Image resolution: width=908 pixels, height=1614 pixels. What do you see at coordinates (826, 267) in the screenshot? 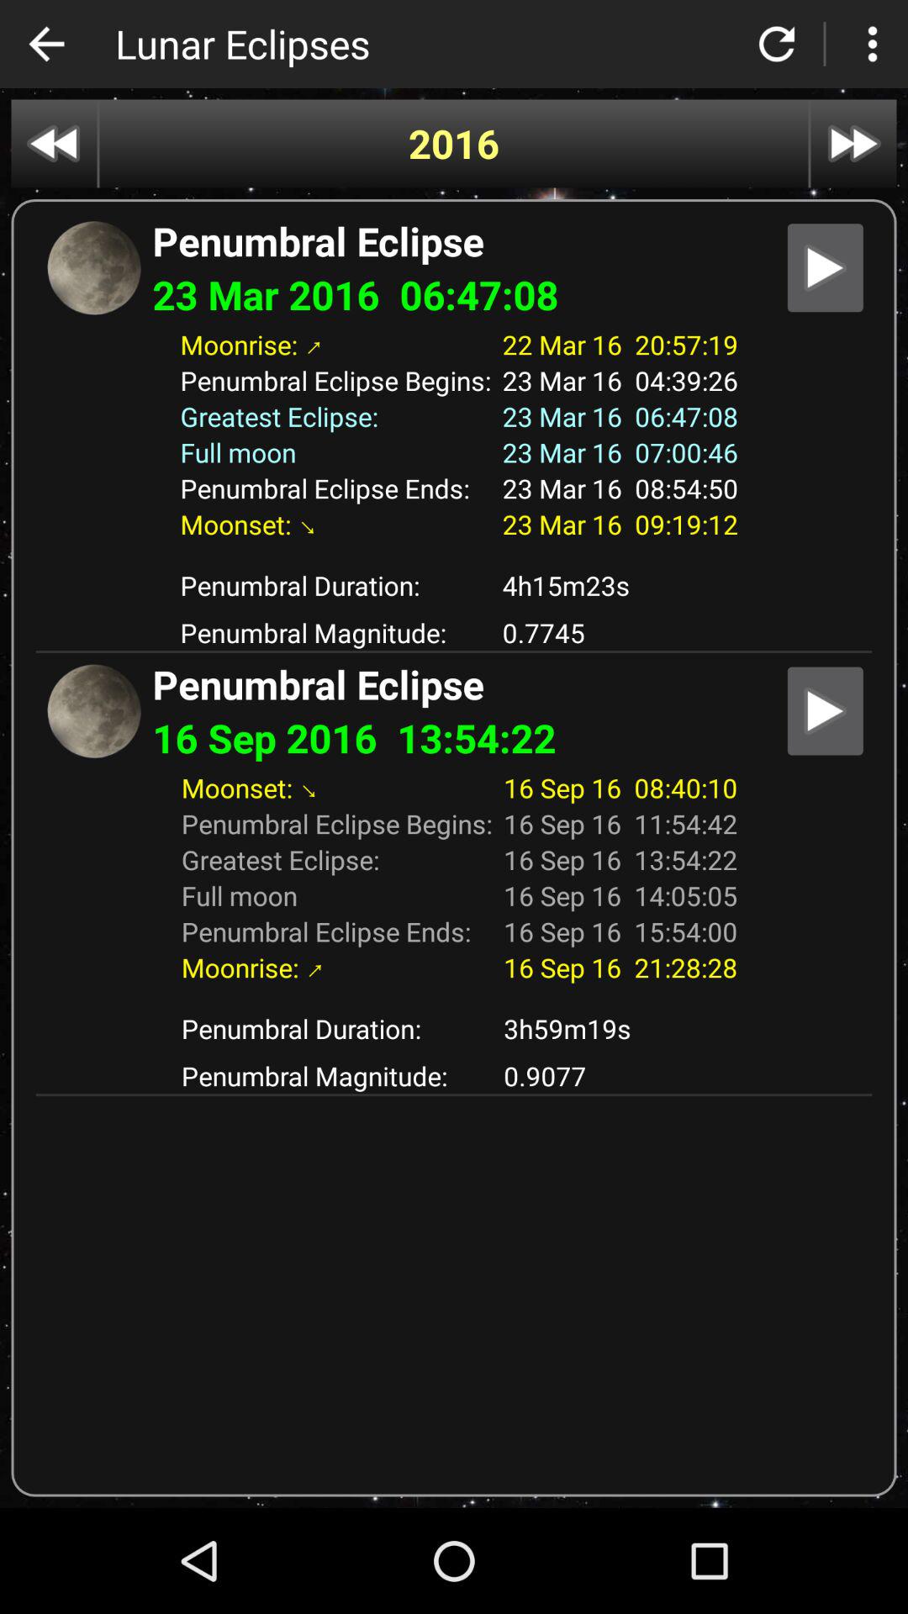
I see `view details` at bounding box center [826, 267].